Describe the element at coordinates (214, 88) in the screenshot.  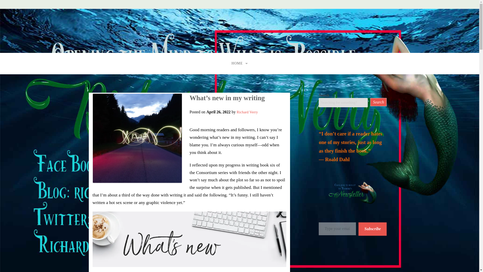
I see `MONA BENDAROVA SERIES` at that location.